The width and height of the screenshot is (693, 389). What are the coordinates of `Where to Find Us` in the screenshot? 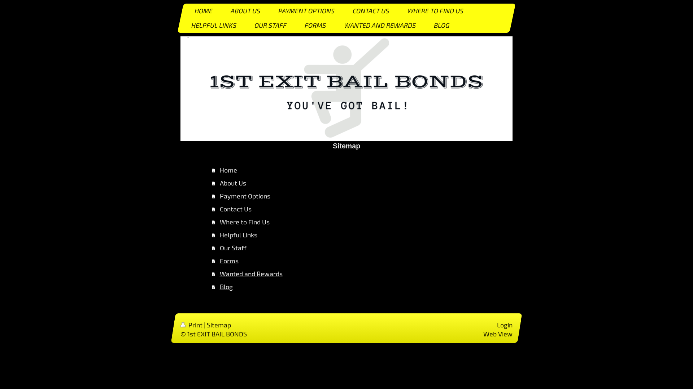 It's located at (352, 222).